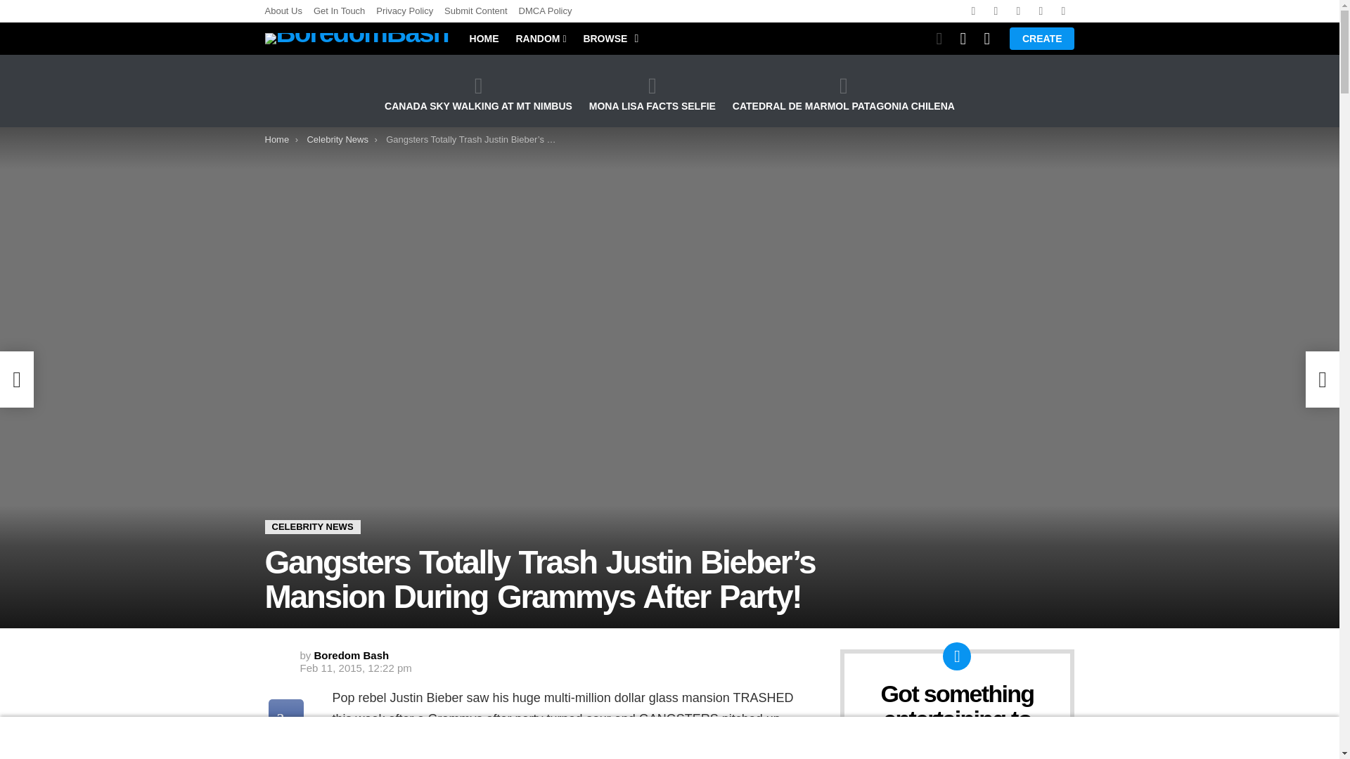 The height and width of the screenshot is (759, 1350). What do you see at coordinates (484, 38) in the screenshot?
I see `HOME` at bounding box center [484, 38].